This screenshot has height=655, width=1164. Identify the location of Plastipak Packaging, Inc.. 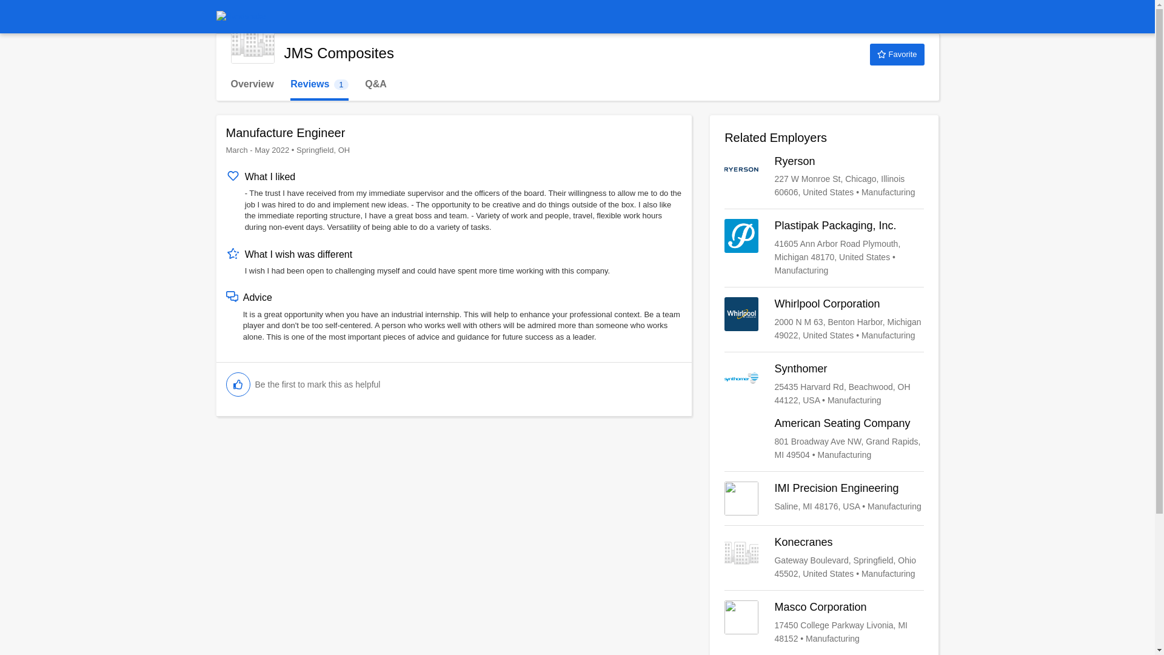
(824, 385).